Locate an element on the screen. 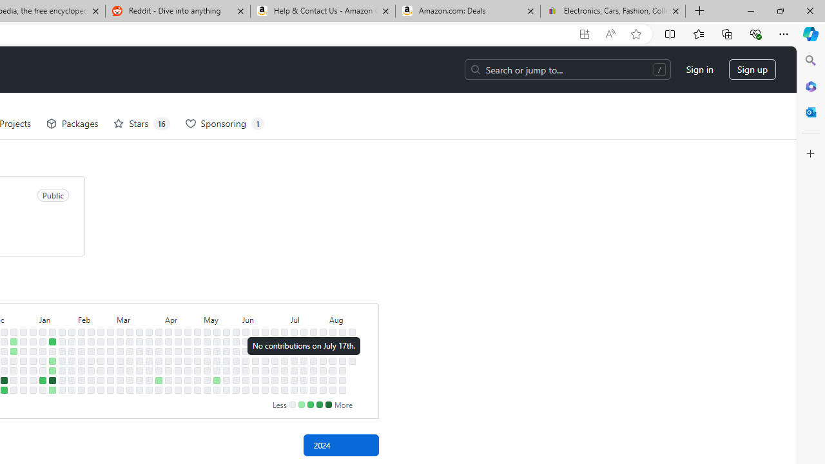  No contributions on July 16th. is located at coordinates (304, 351).